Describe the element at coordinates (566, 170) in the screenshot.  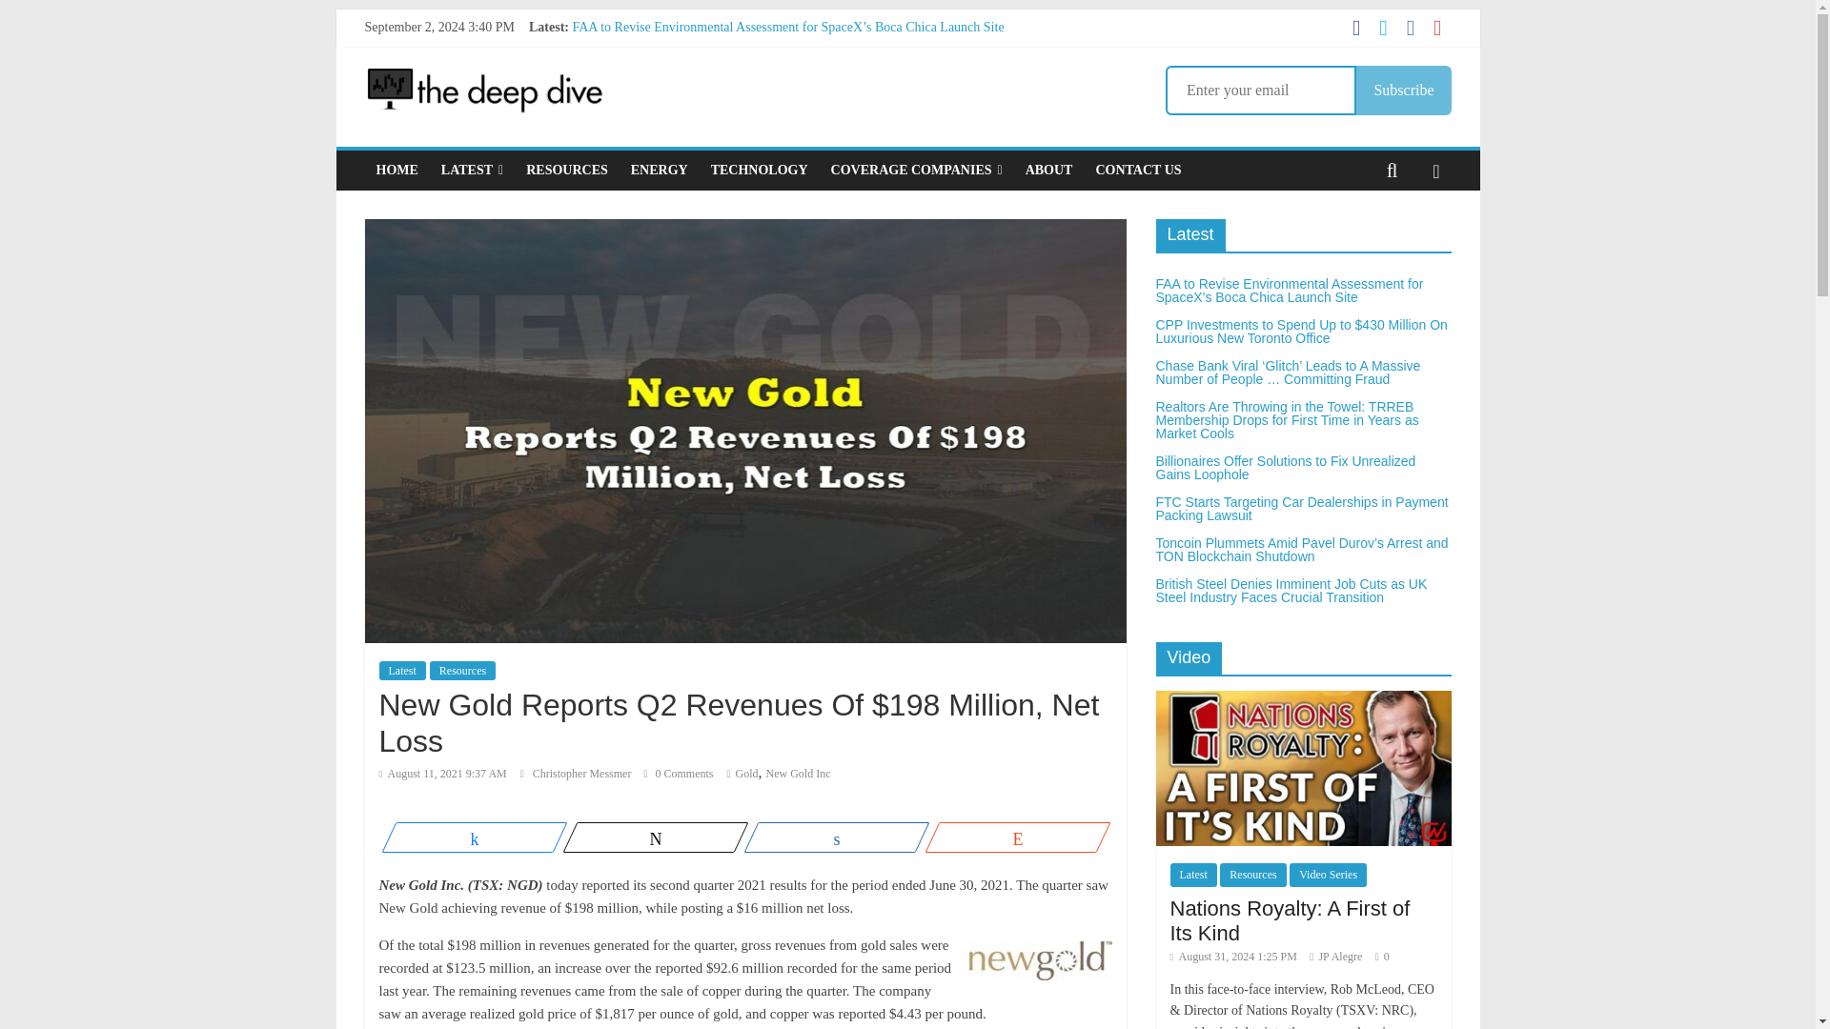
I see `RESOURCES` at that location.